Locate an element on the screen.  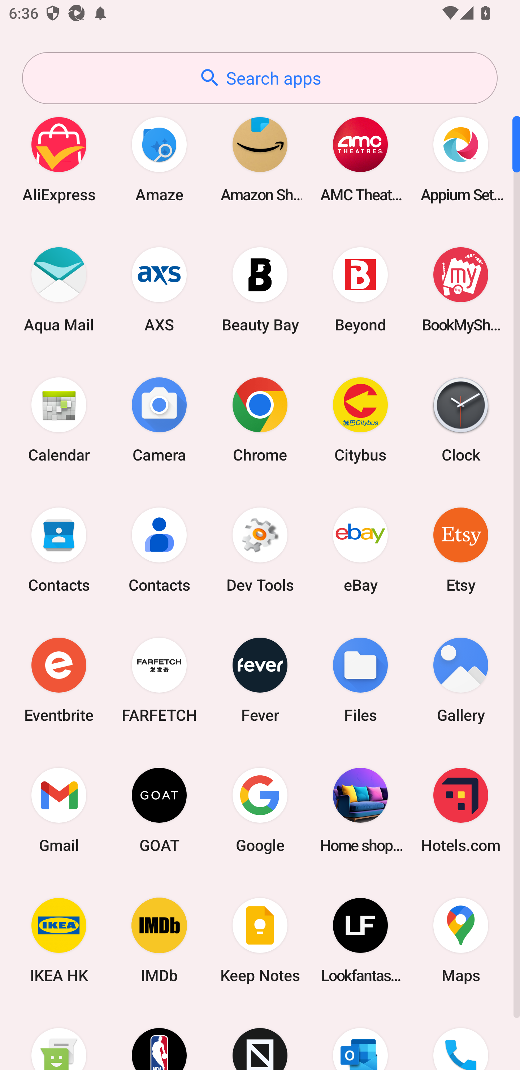
Aqua Mail is located at coordinates (59, 289).